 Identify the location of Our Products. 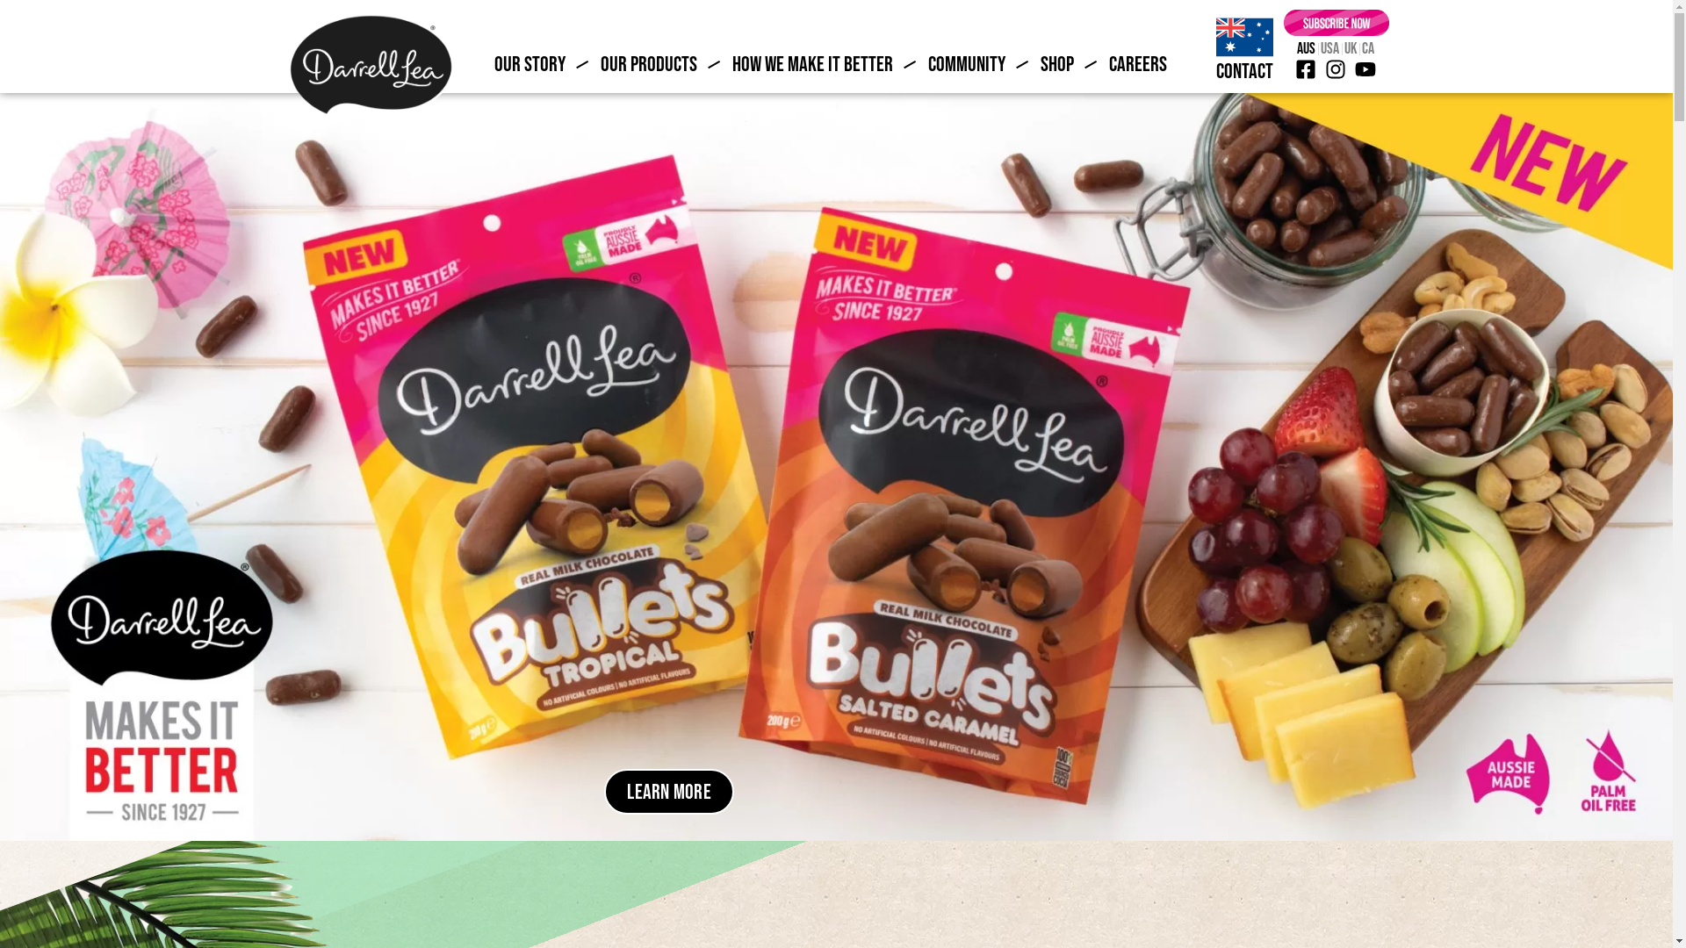
(649, 64).